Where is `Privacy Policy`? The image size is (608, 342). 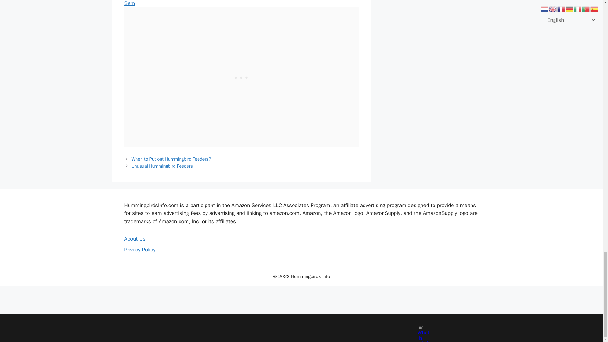
Privacy Policy is located at coordinates (139, 250).